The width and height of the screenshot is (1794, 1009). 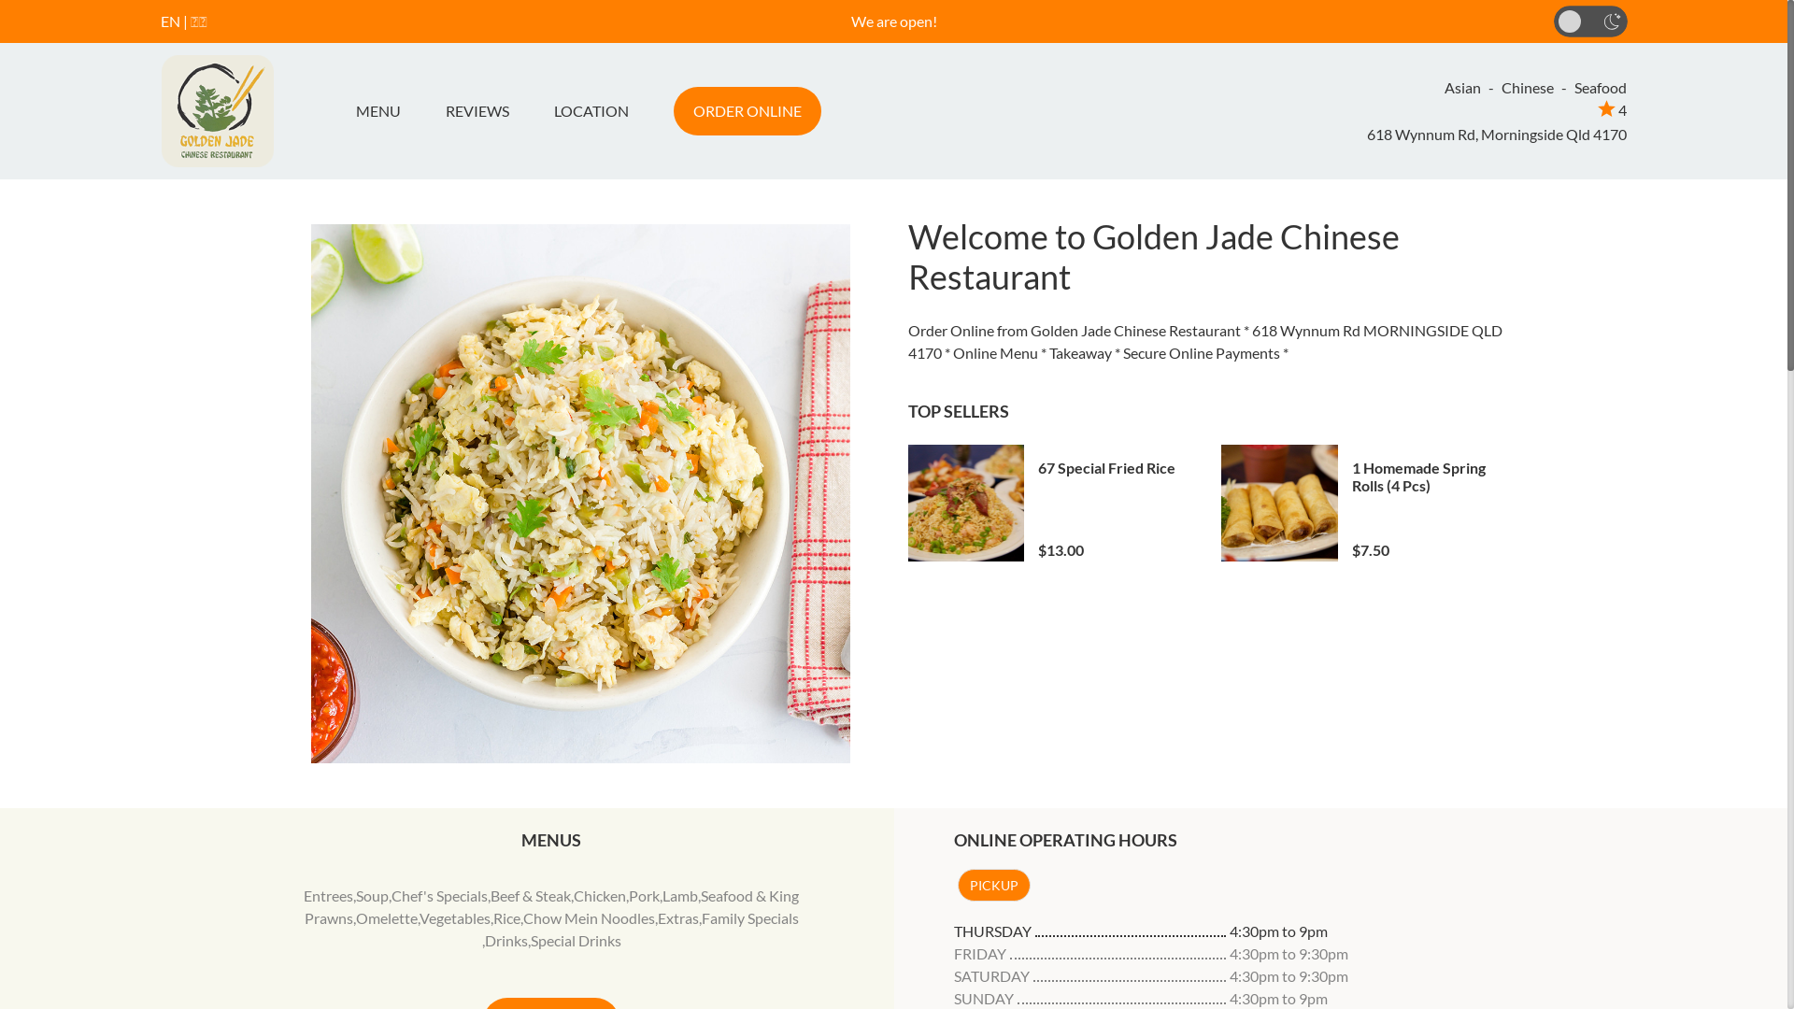 I want to click on Omelette, so click(x=387, y=917).